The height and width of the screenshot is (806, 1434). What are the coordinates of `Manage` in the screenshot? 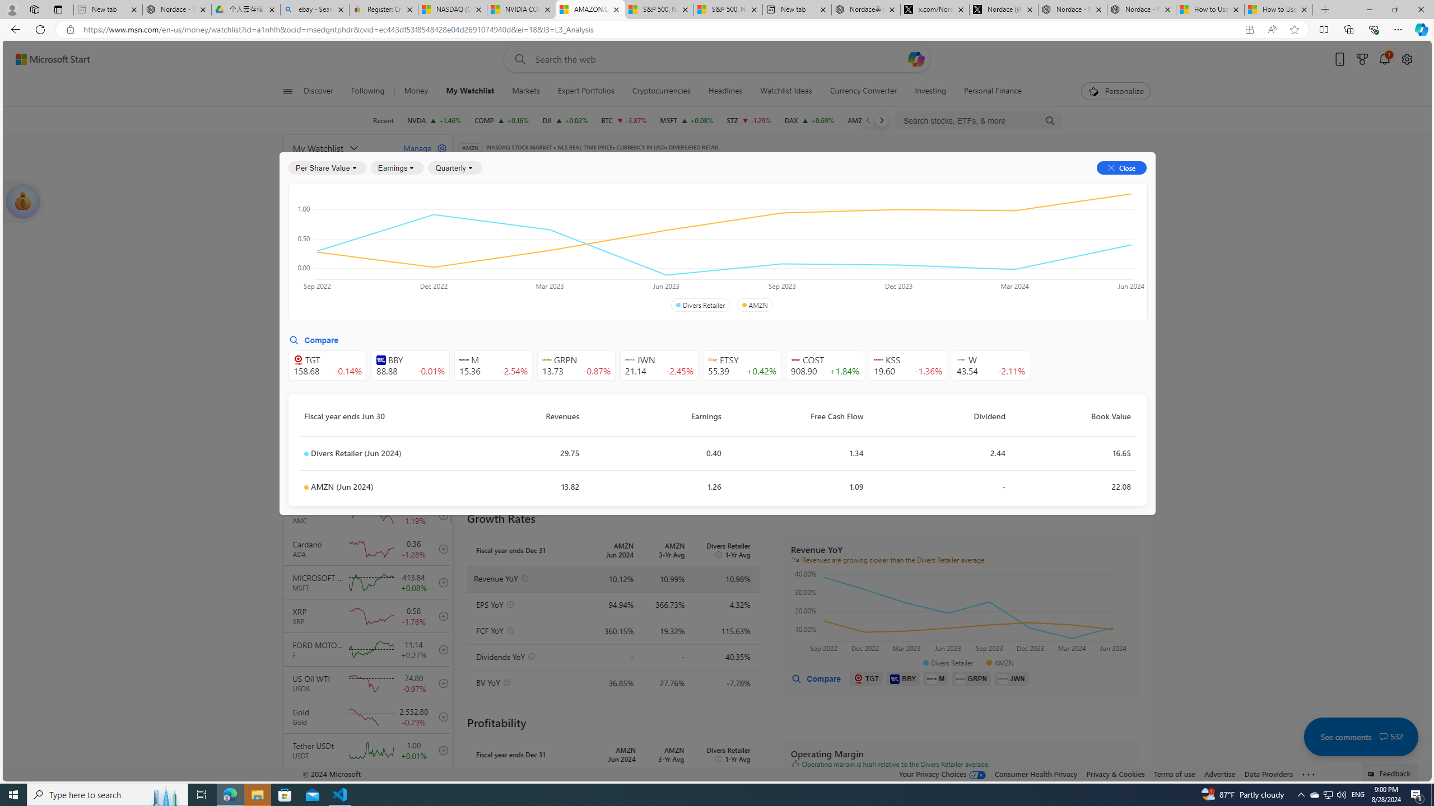 It's located at (421, 148).